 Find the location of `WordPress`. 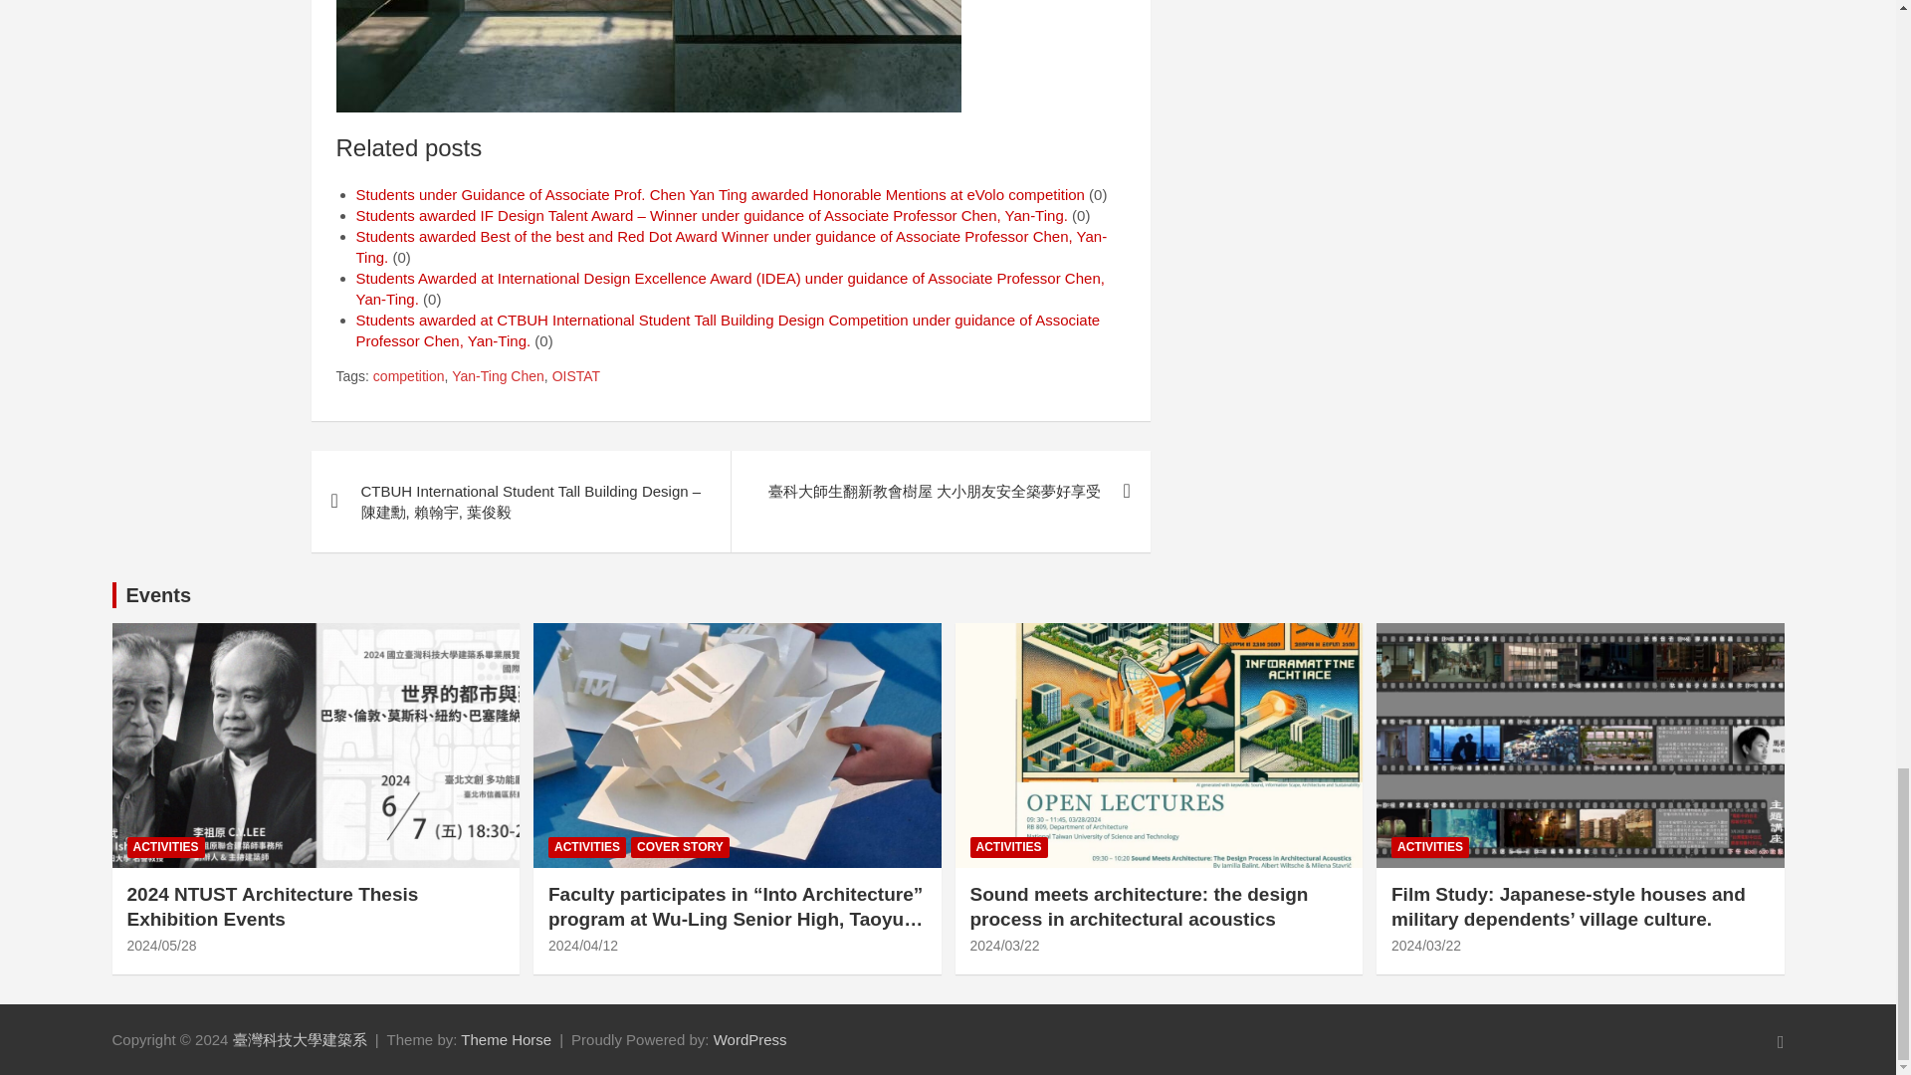

WordPress is located at coordinates (750, 1039).